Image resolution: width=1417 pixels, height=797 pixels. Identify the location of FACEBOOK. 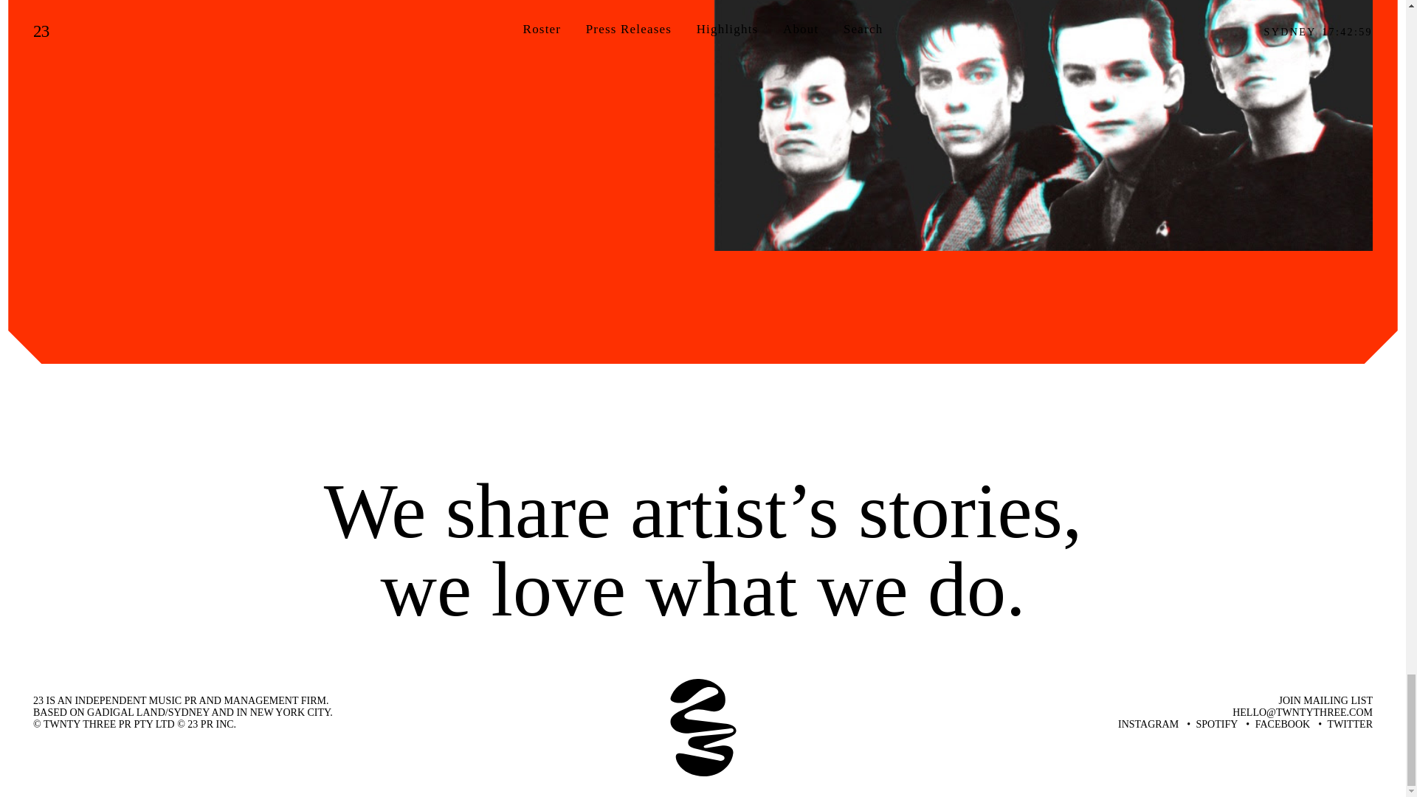
(1283, 725).